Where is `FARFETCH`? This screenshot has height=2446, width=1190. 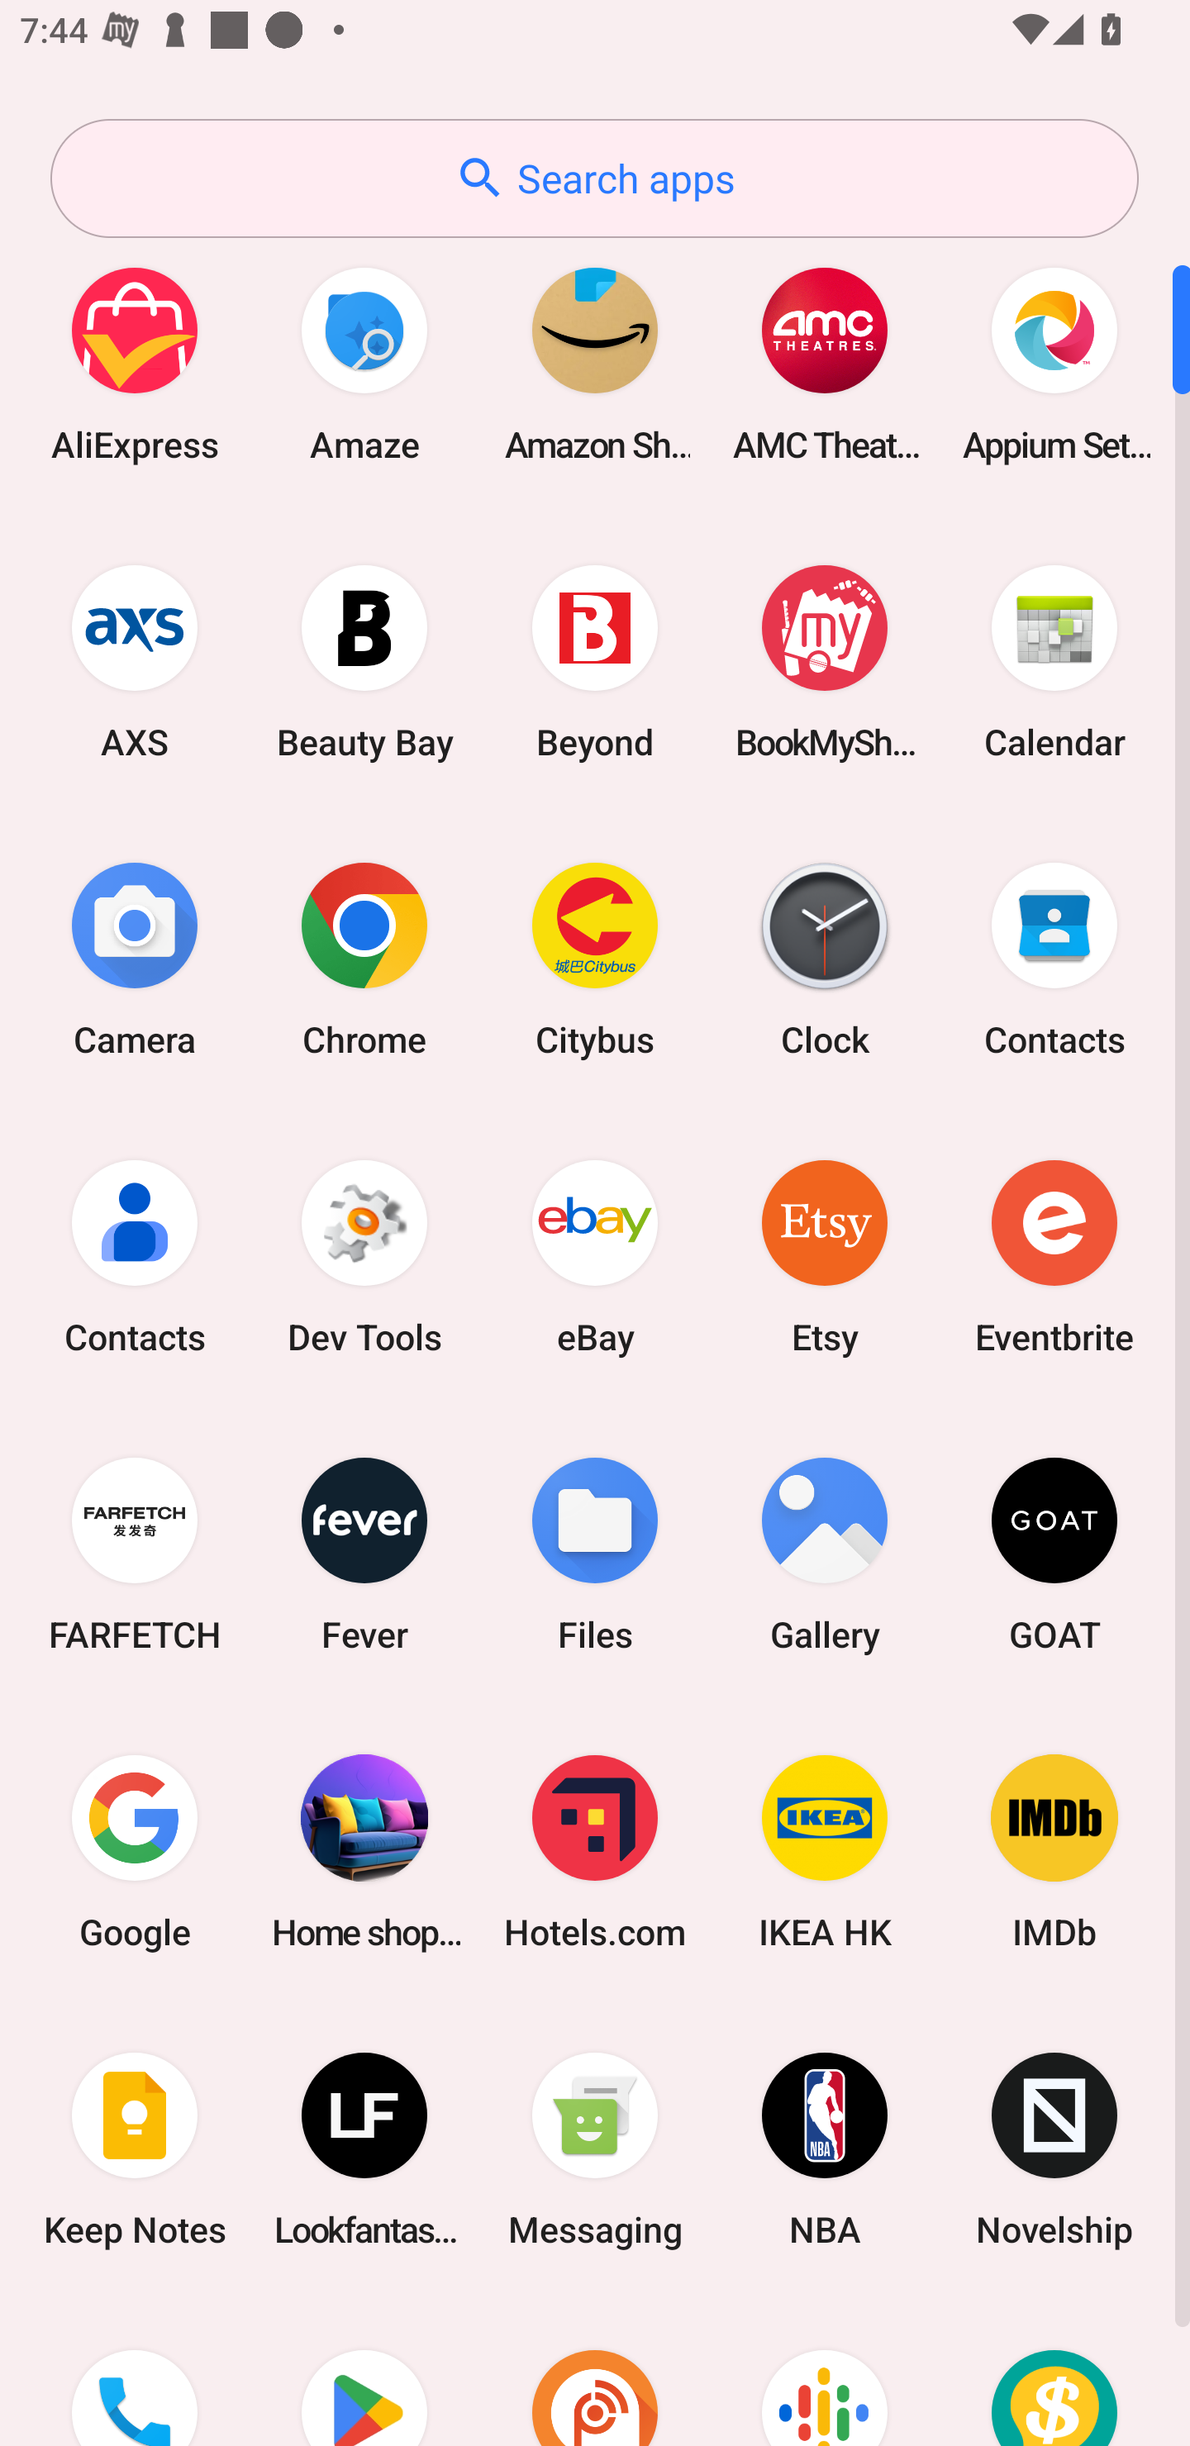 FARFETCH is located at coordinates (135, 1554).